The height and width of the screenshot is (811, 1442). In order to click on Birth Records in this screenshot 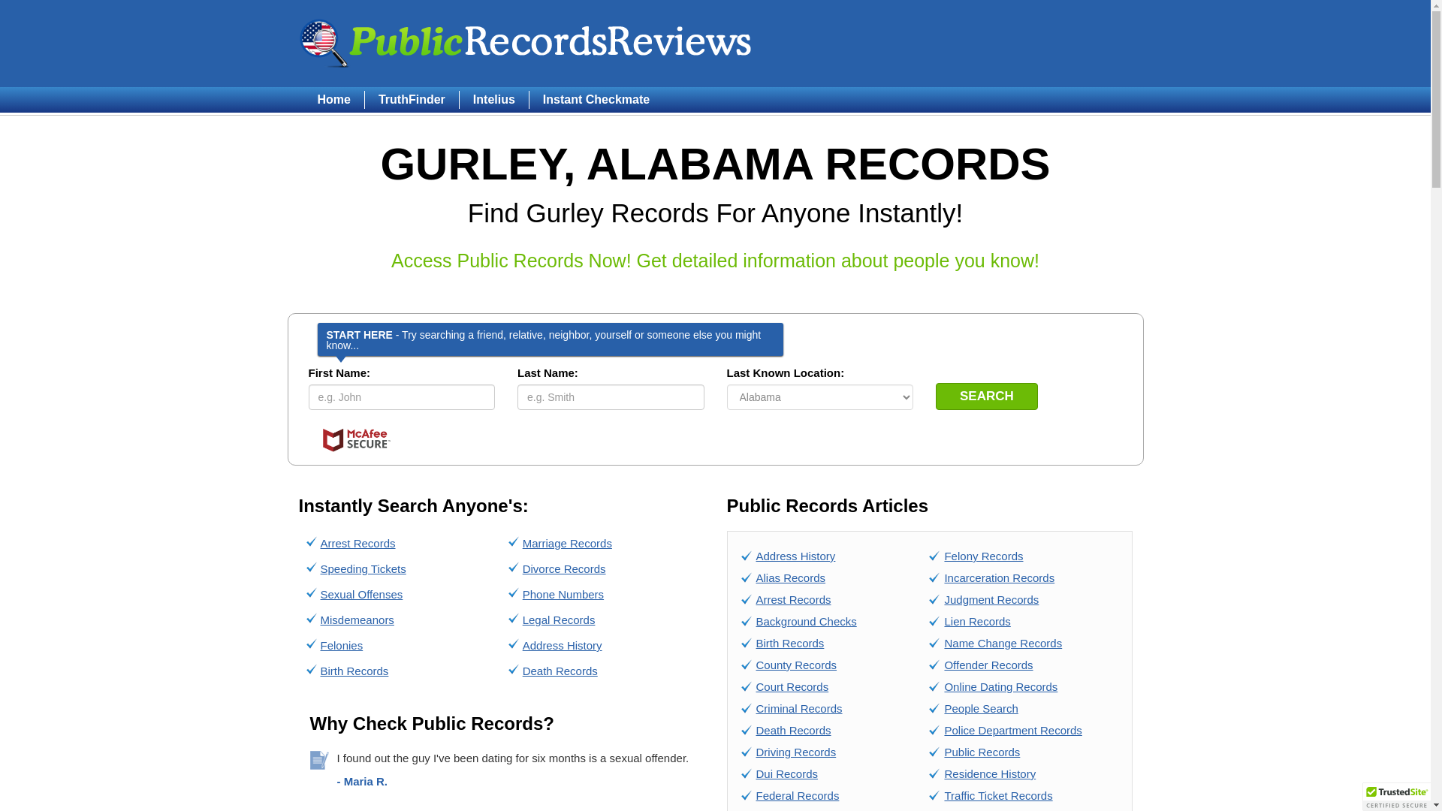, I will do `click(354, 670)`.